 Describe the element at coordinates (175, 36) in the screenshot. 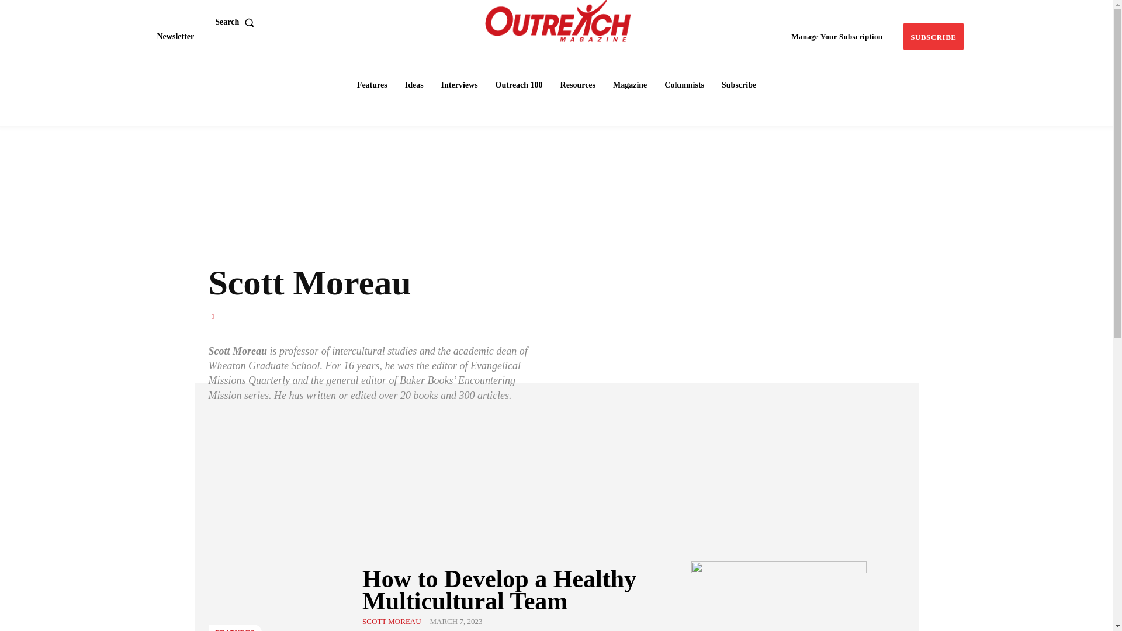

I see `Newsletter` at that location.